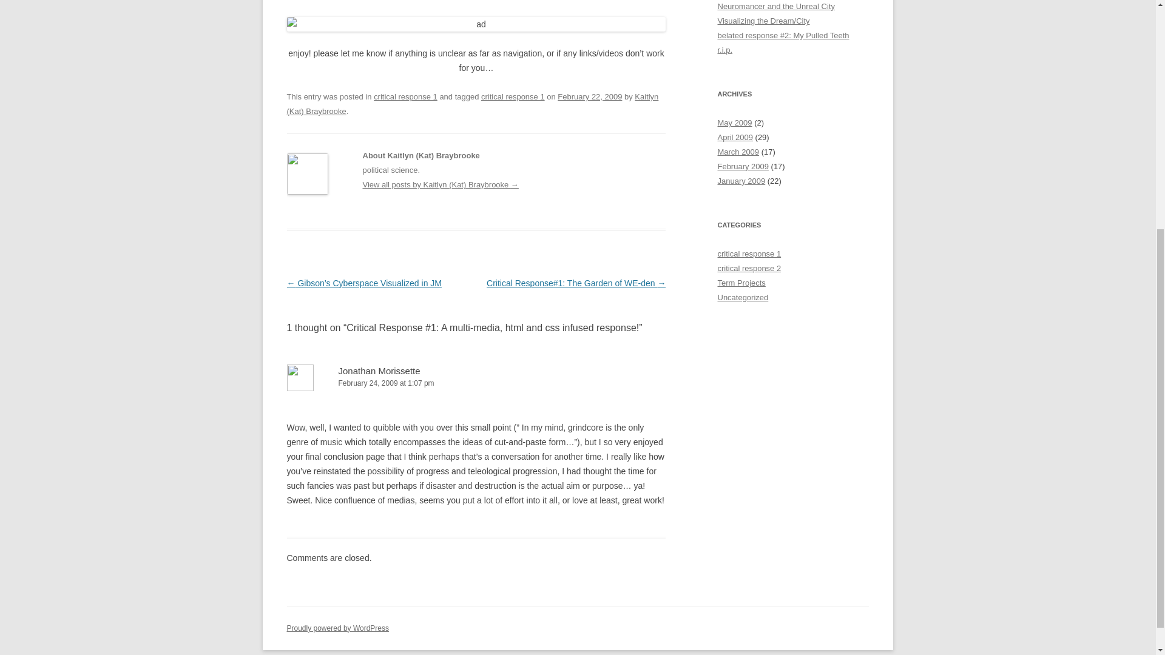 Image resolution: width=1165 pixels, height=655 pixels. Describe the element at coordinates (735, 137) in the screenshot. I see `April 2009` at that location.